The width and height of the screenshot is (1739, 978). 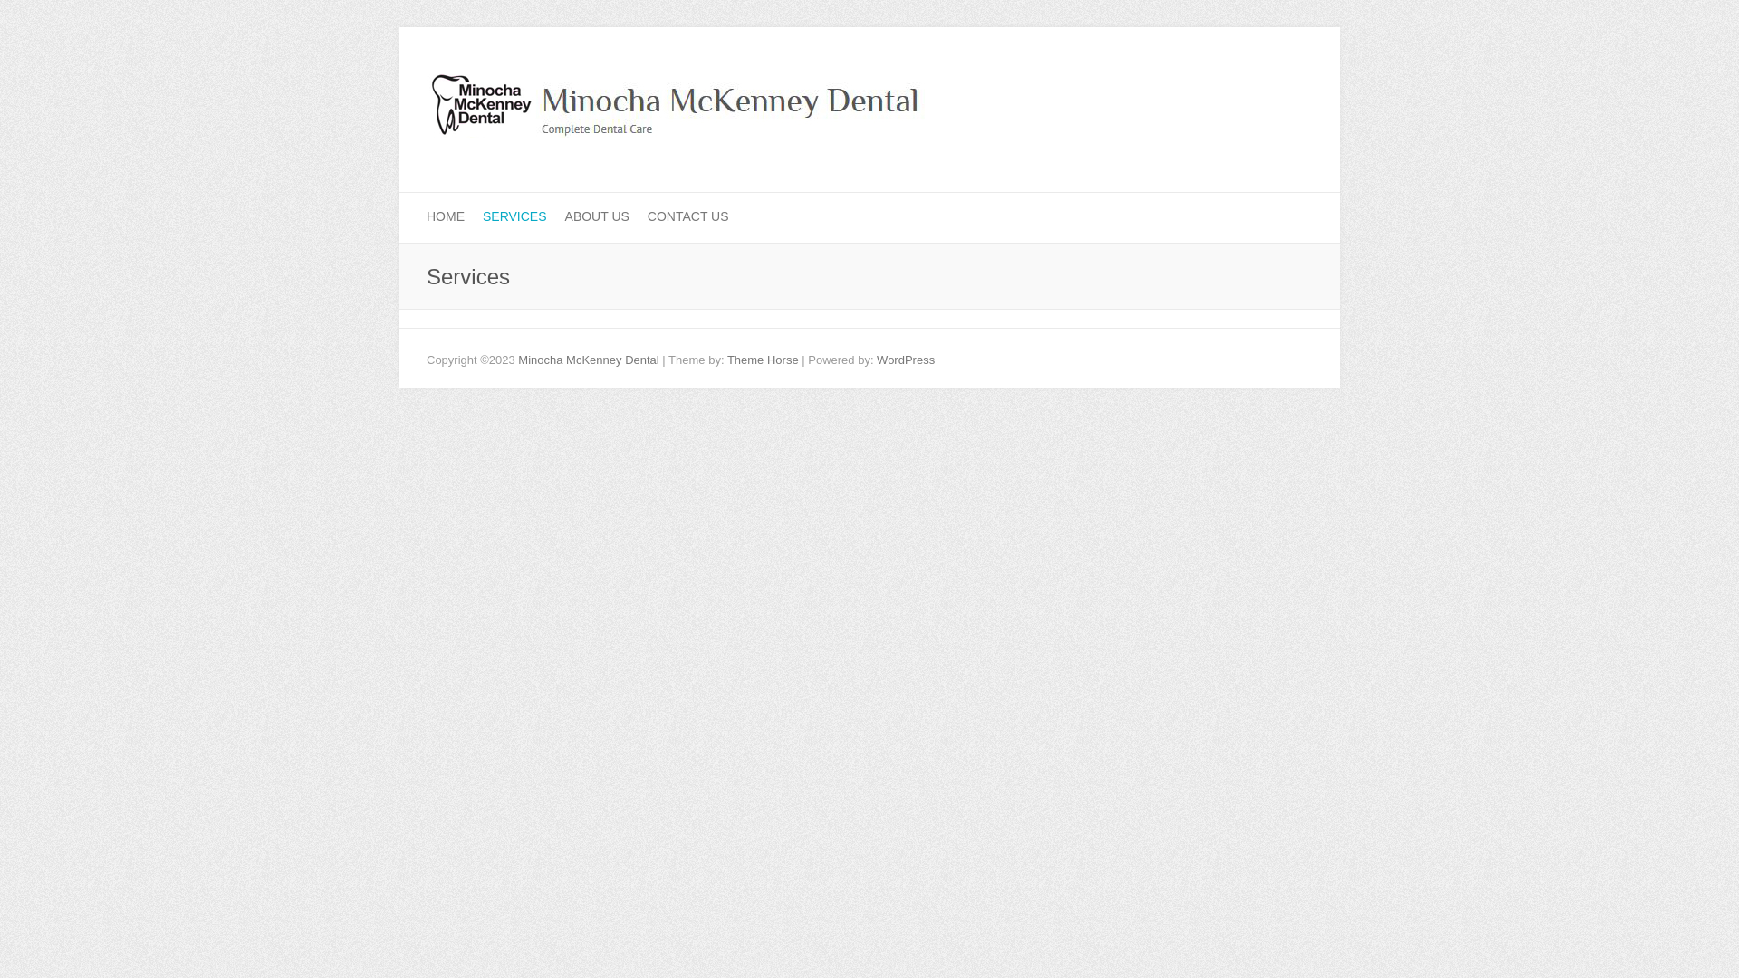 What do you see at coordinates (589, 360) in the screenshot?
I see `Minocha McKenney Dental` at bounding box center [589, 360].